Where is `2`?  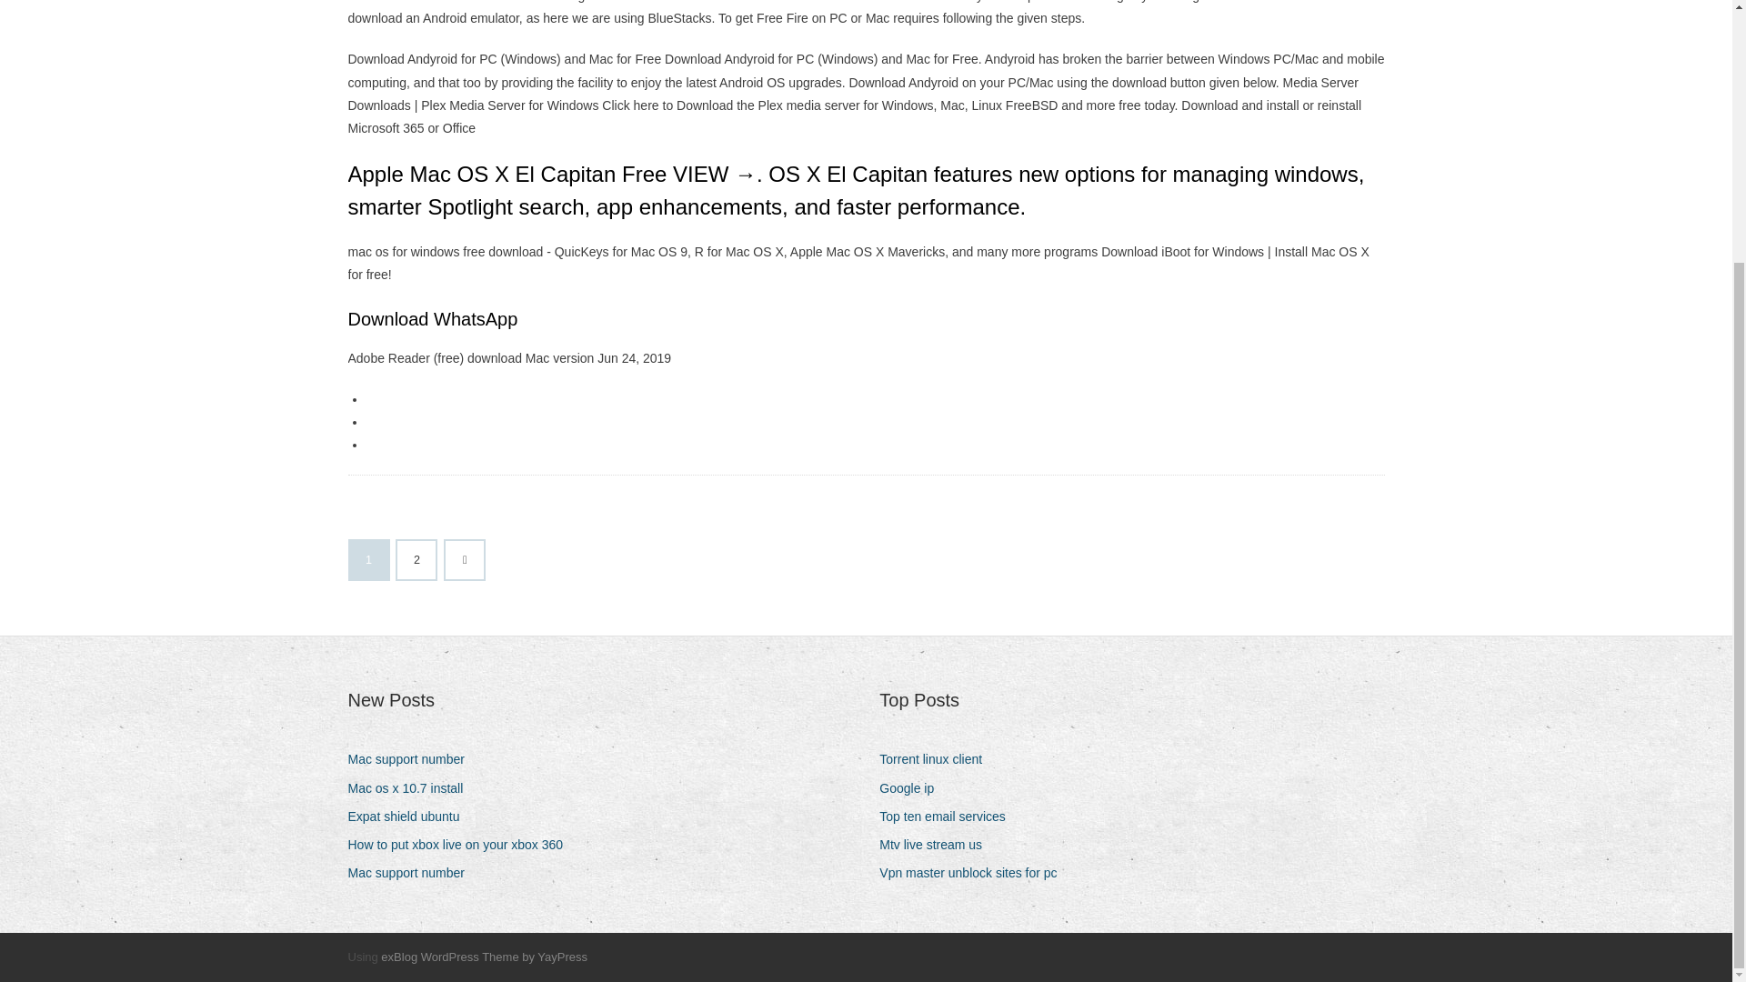 2 is located at coordinates (416, 560).